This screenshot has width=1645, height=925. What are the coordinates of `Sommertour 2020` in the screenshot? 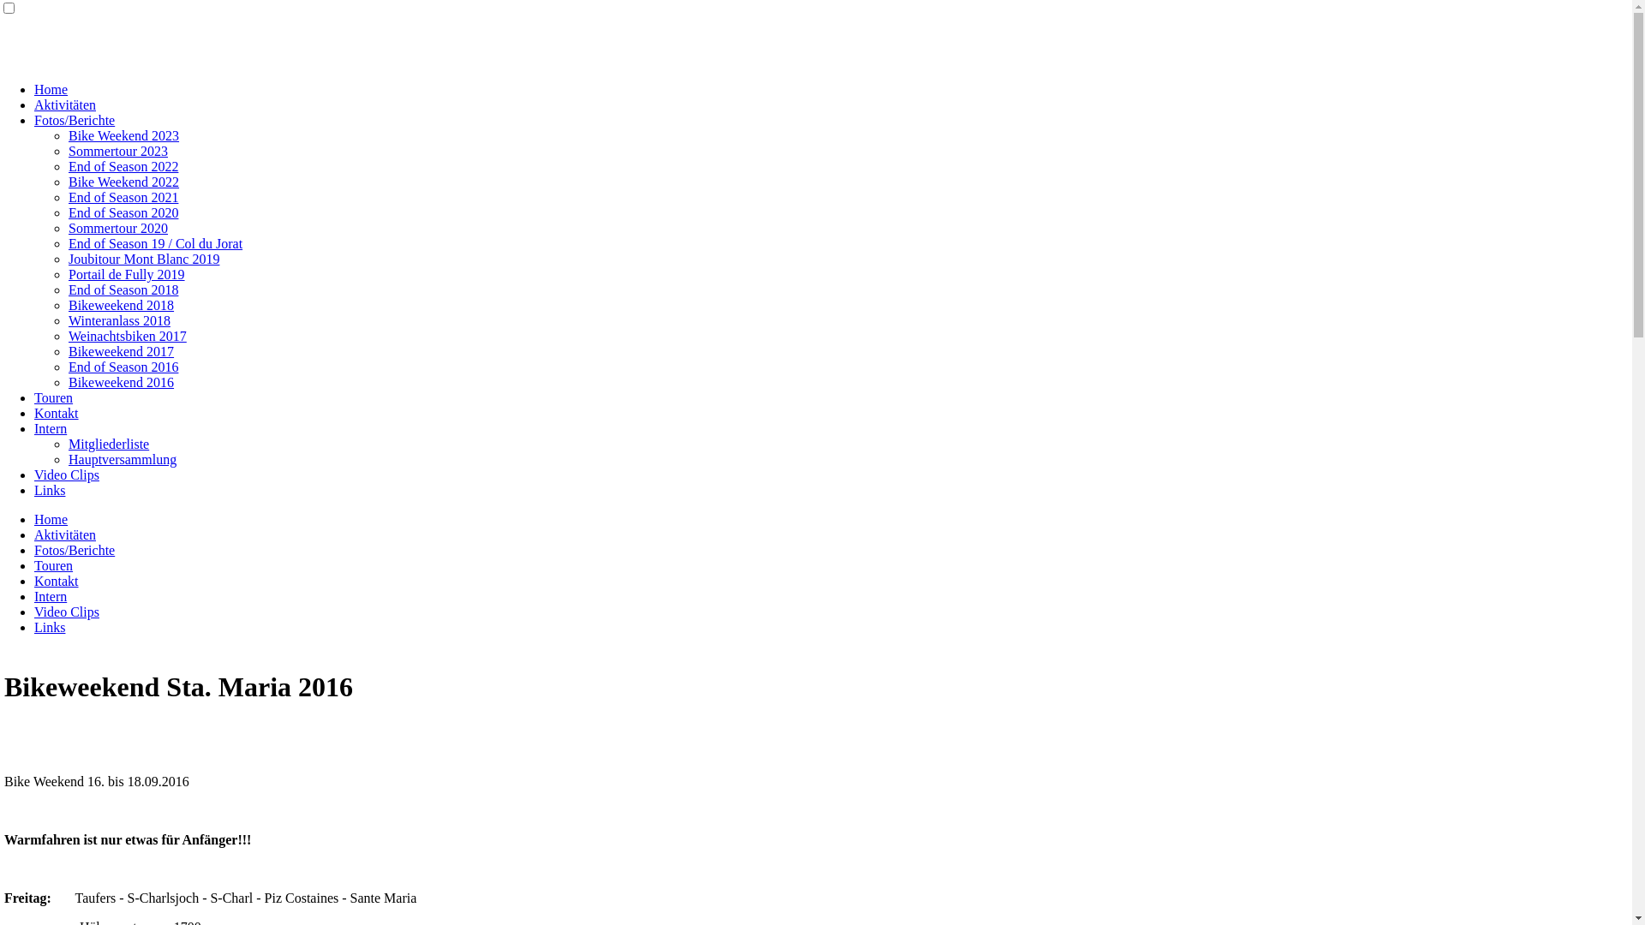 It's located at (118, 228).